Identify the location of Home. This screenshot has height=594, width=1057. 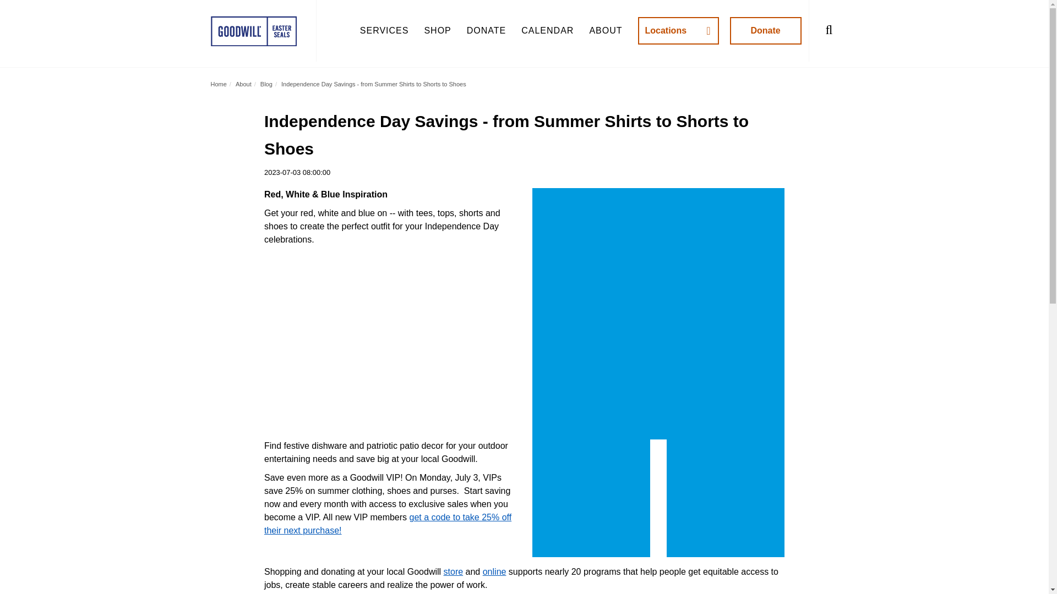
(218, 84).